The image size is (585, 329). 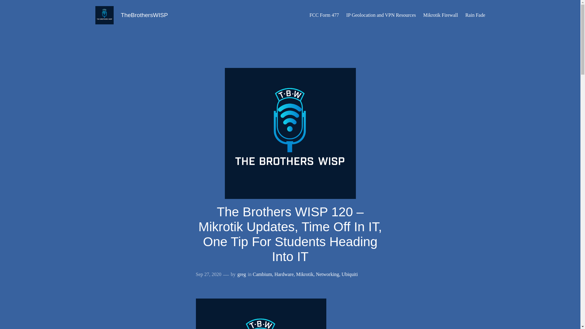 I want to click on Mikrotik, so click(x=305, y=274).